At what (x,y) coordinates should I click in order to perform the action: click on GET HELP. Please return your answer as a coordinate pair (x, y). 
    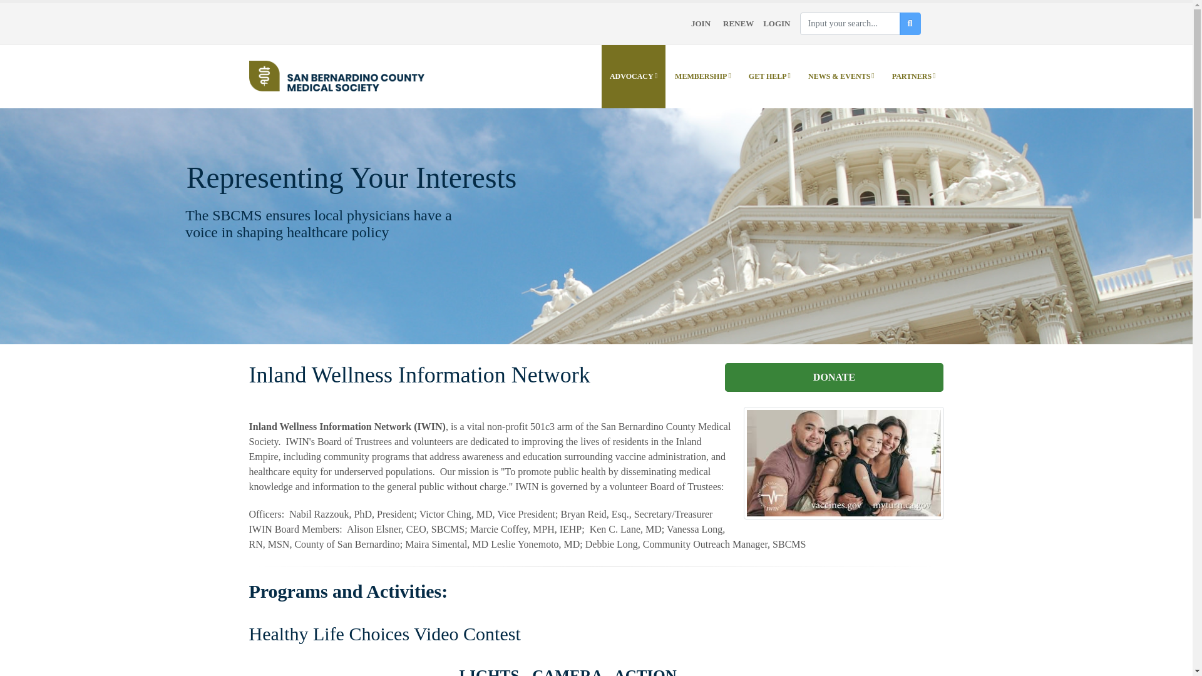
    Looking at the image, I should click on (769, 76).